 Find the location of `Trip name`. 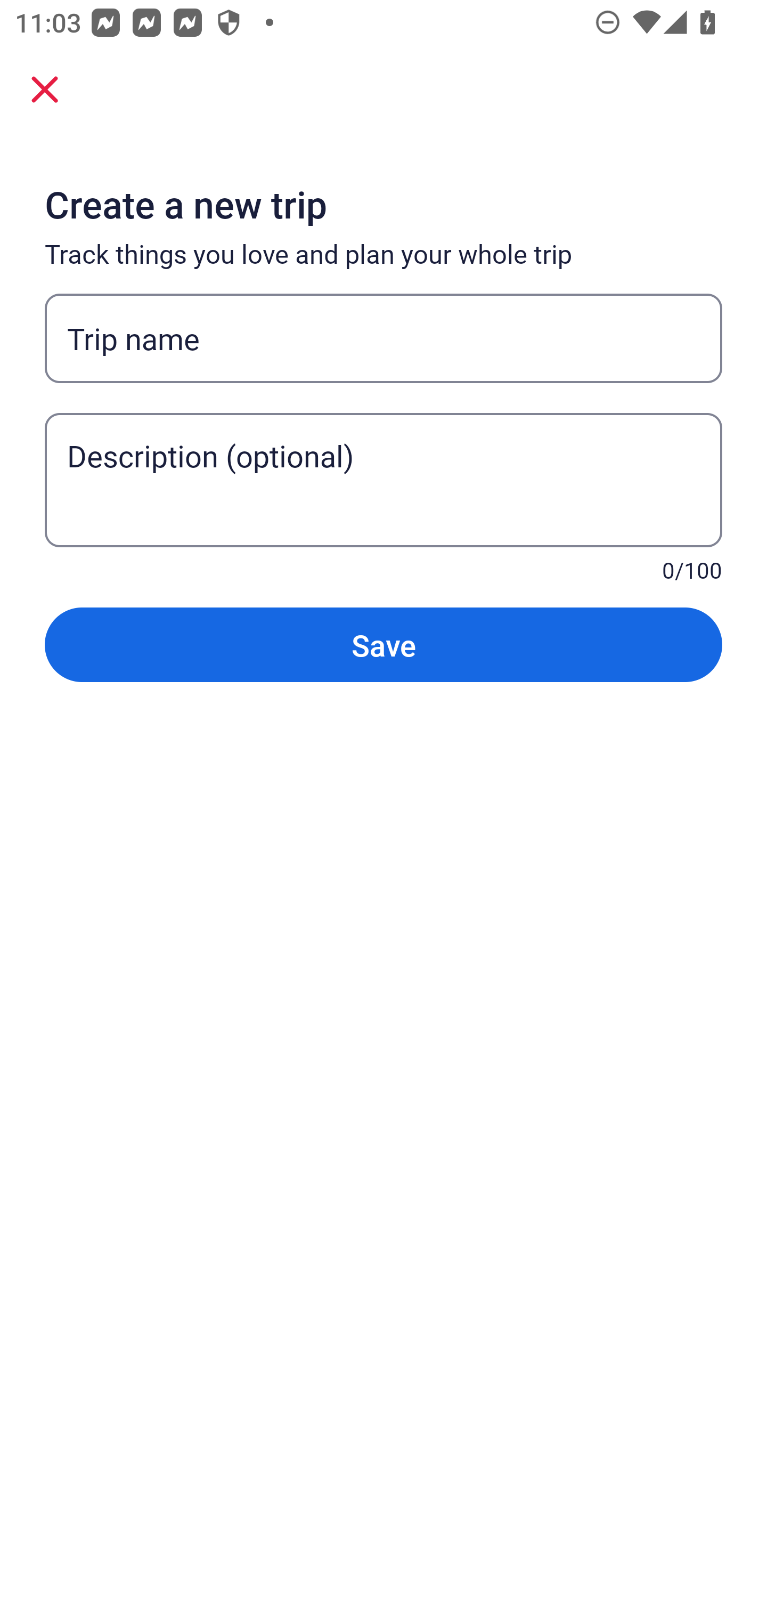

Trip name is located at coordinates (383, 338).